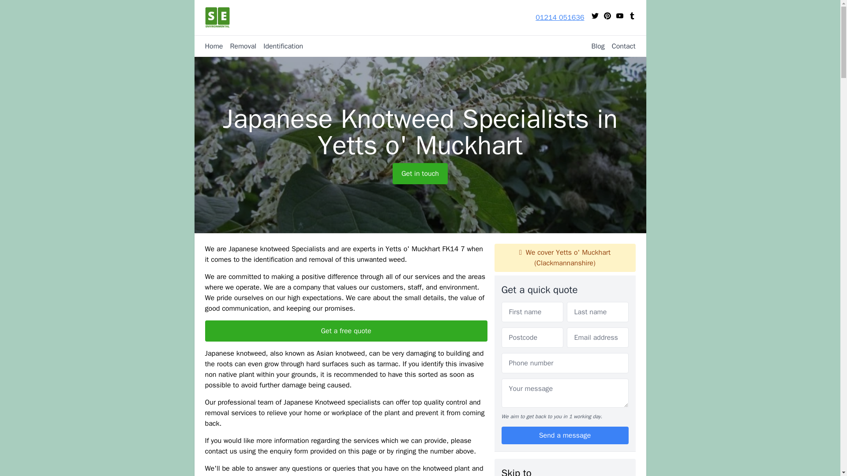  I want to click on Get a free quote, so click(346, 331).